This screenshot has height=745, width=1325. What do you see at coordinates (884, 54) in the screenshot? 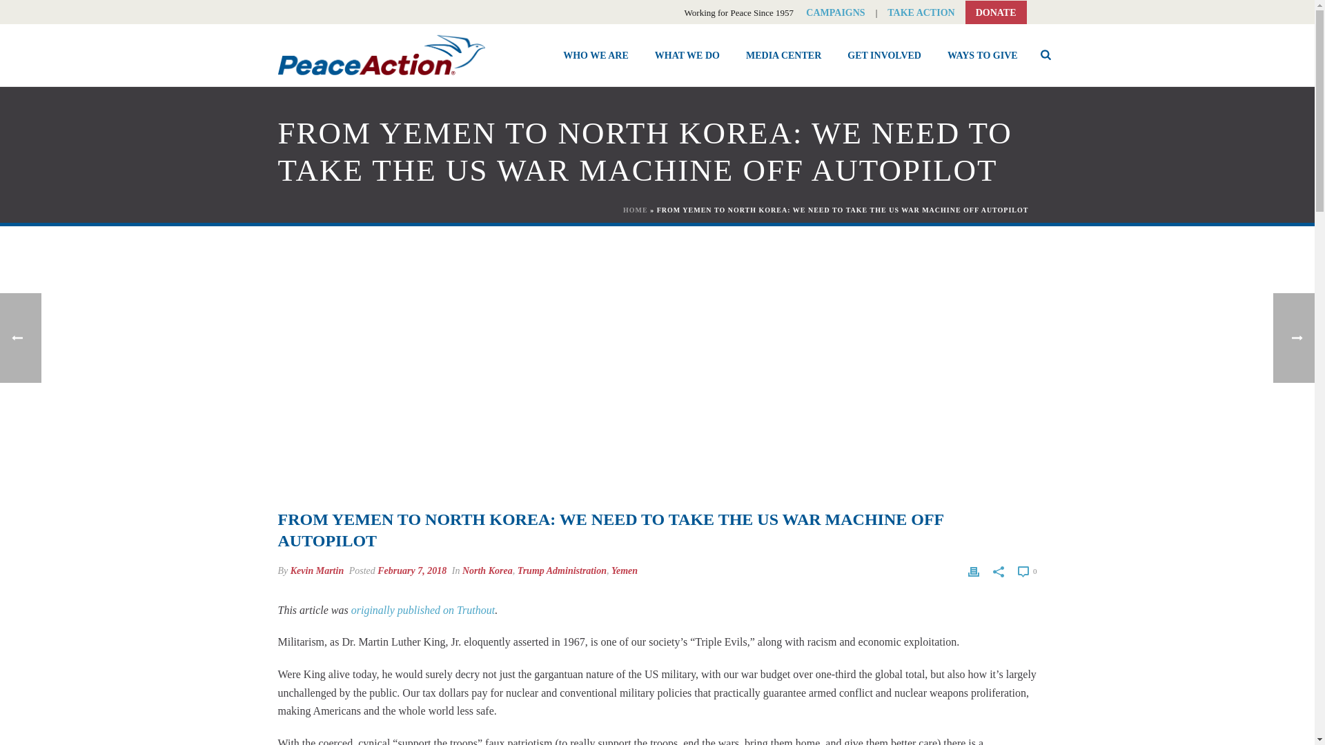
I see `GET INVOLVED` at bounding box center [884, 54].